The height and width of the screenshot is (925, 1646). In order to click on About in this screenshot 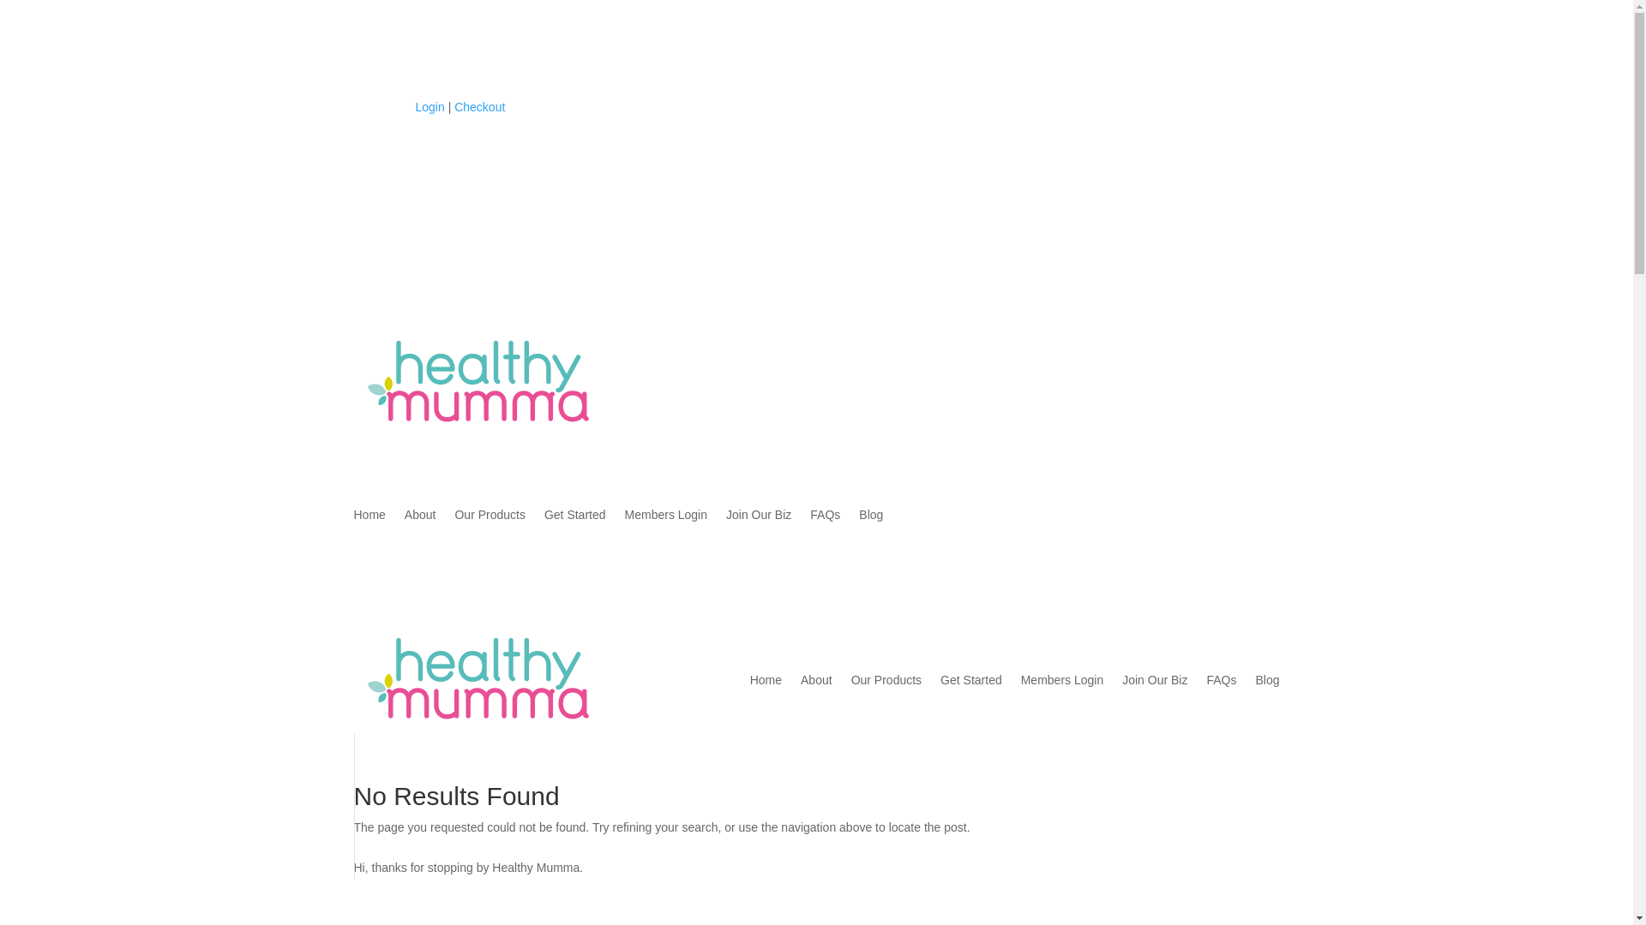, I will do `click(816, 680)`.